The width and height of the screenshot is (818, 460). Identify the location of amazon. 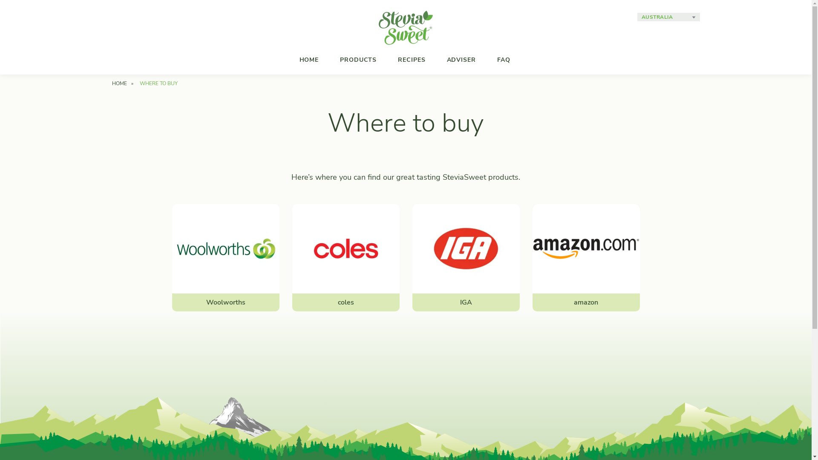
(586, 258).